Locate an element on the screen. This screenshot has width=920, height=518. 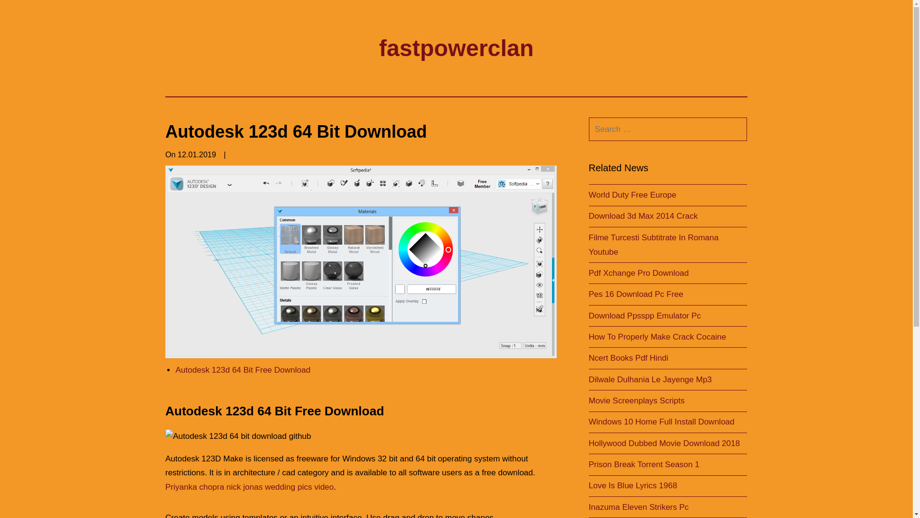
Autodesk 123d 64 bit download github is located at coordinates (238, 436).